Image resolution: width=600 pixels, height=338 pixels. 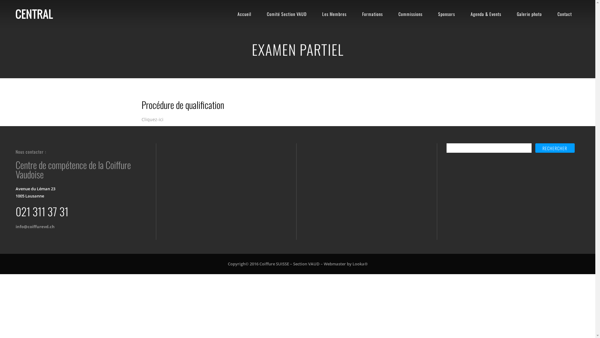 I want to click on info@coiffurevd.ch, so click(x=35, y=227).